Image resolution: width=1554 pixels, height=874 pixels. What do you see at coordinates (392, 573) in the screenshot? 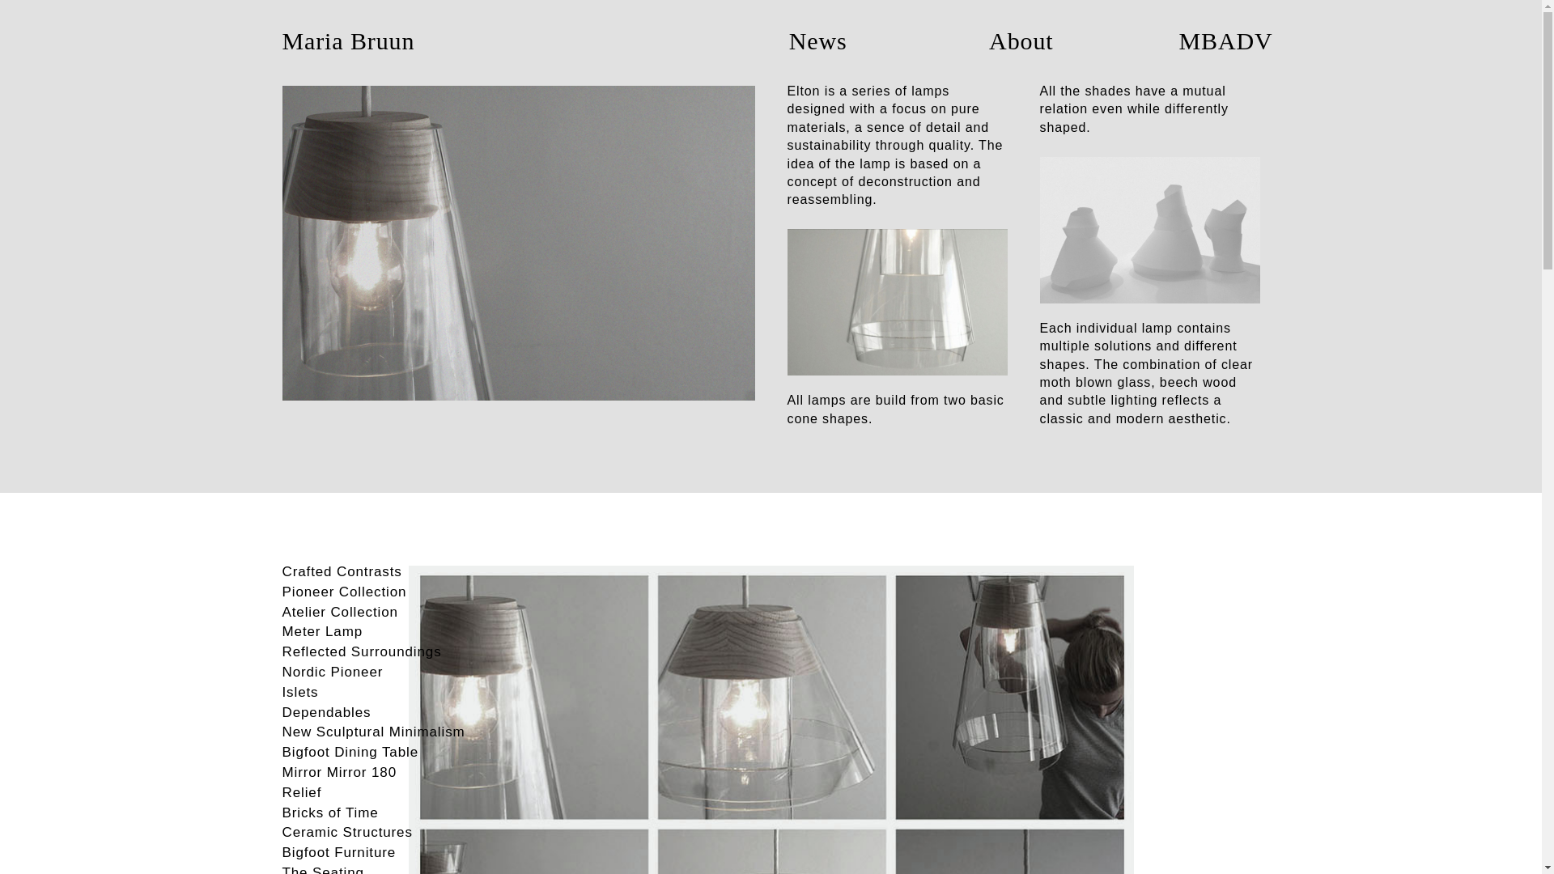
I see `Crafted Contrasts` at bounding box center [392, 573].